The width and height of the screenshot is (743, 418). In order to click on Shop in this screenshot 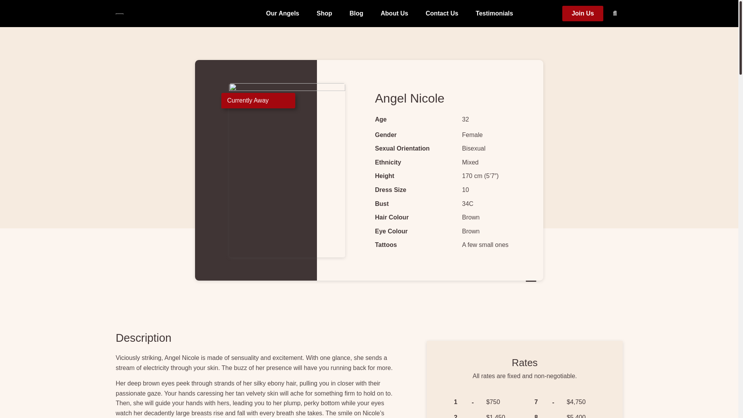, I will do `click(324, 13)`.